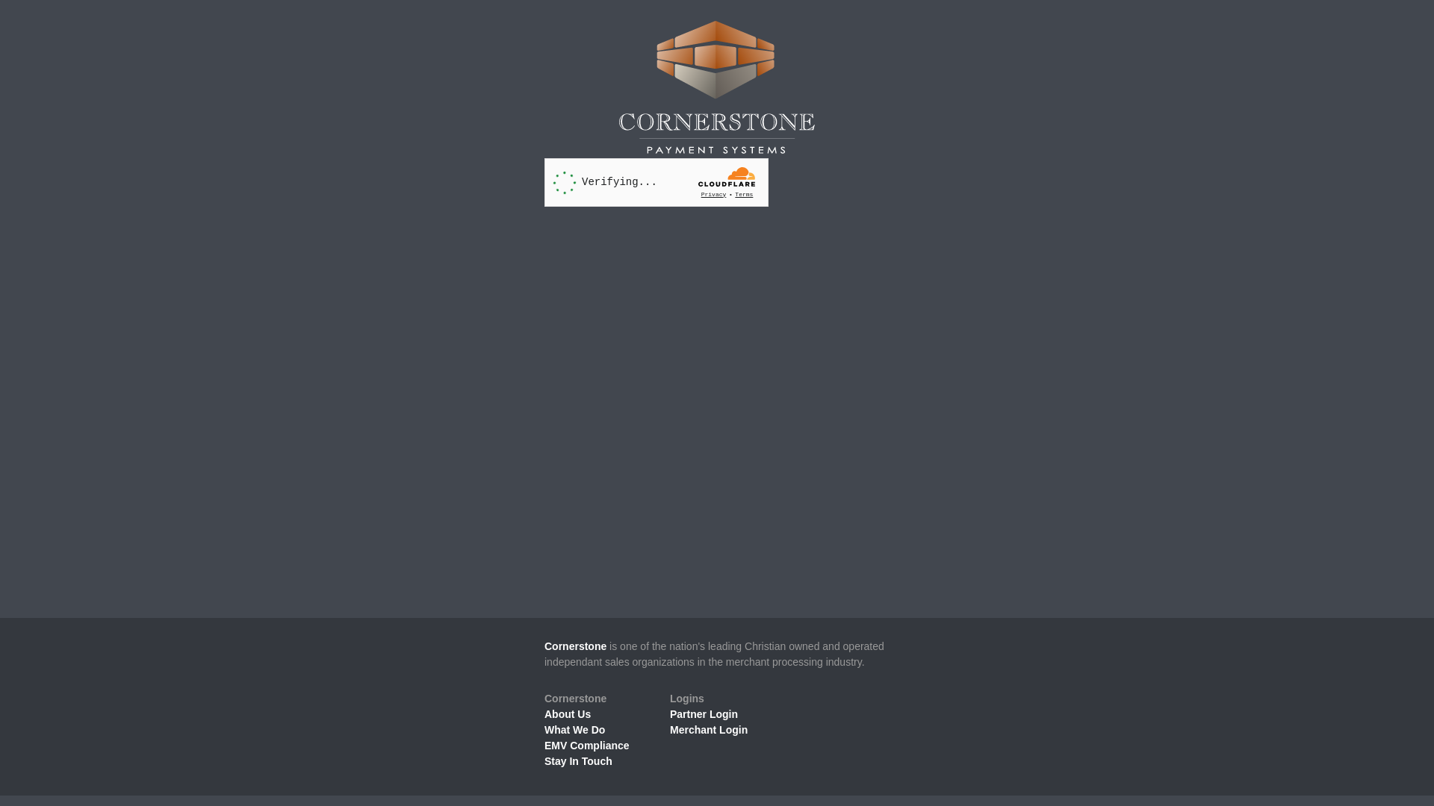 Image resolution: width=1434 pixels, height=806 pixels. Describe the element at coordinates (578, 761) in the screenshot. I see `Stay In Touch` at that location.